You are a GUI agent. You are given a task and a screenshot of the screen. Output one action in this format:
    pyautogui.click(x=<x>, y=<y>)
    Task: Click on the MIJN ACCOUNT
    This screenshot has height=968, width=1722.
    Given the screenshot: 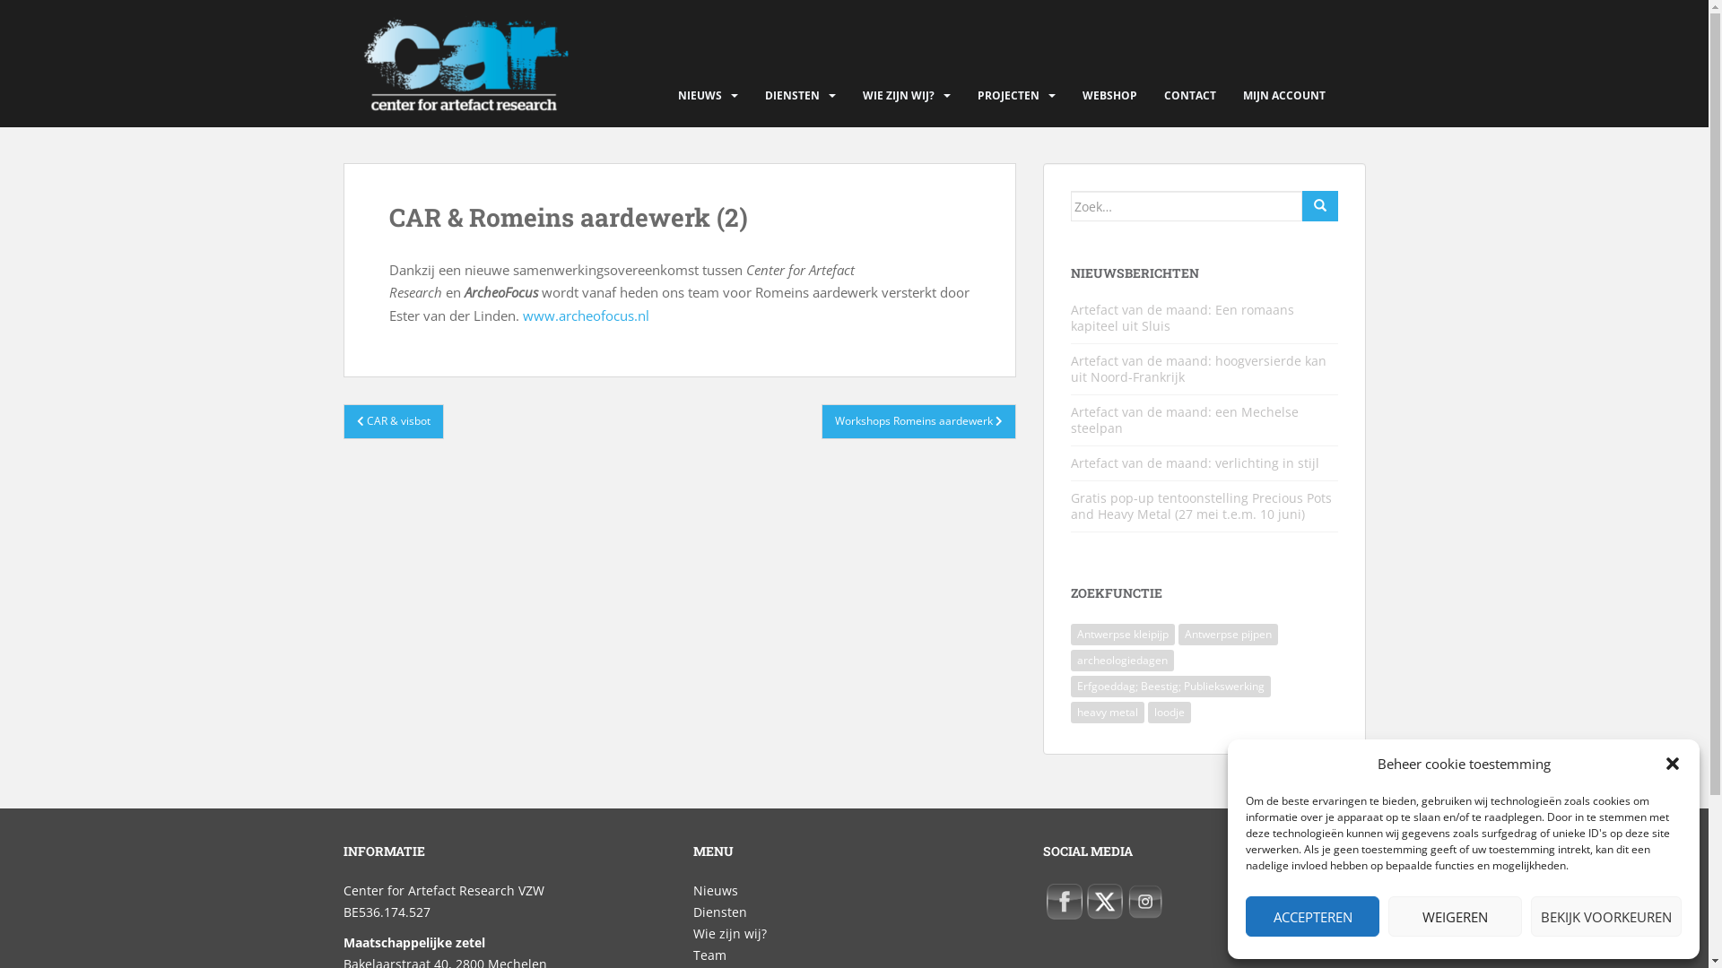 What is the action you would take?
    pyautogui.click(x=1284, y=96)
    